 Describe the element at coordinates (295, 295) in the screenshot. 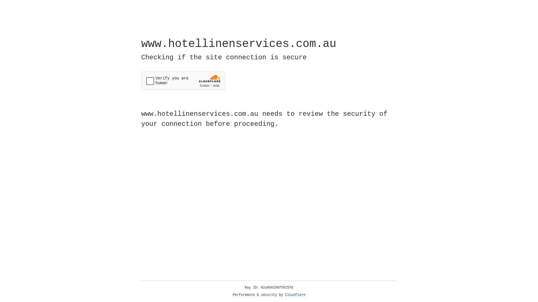

I see `Cloudflare` at that location.